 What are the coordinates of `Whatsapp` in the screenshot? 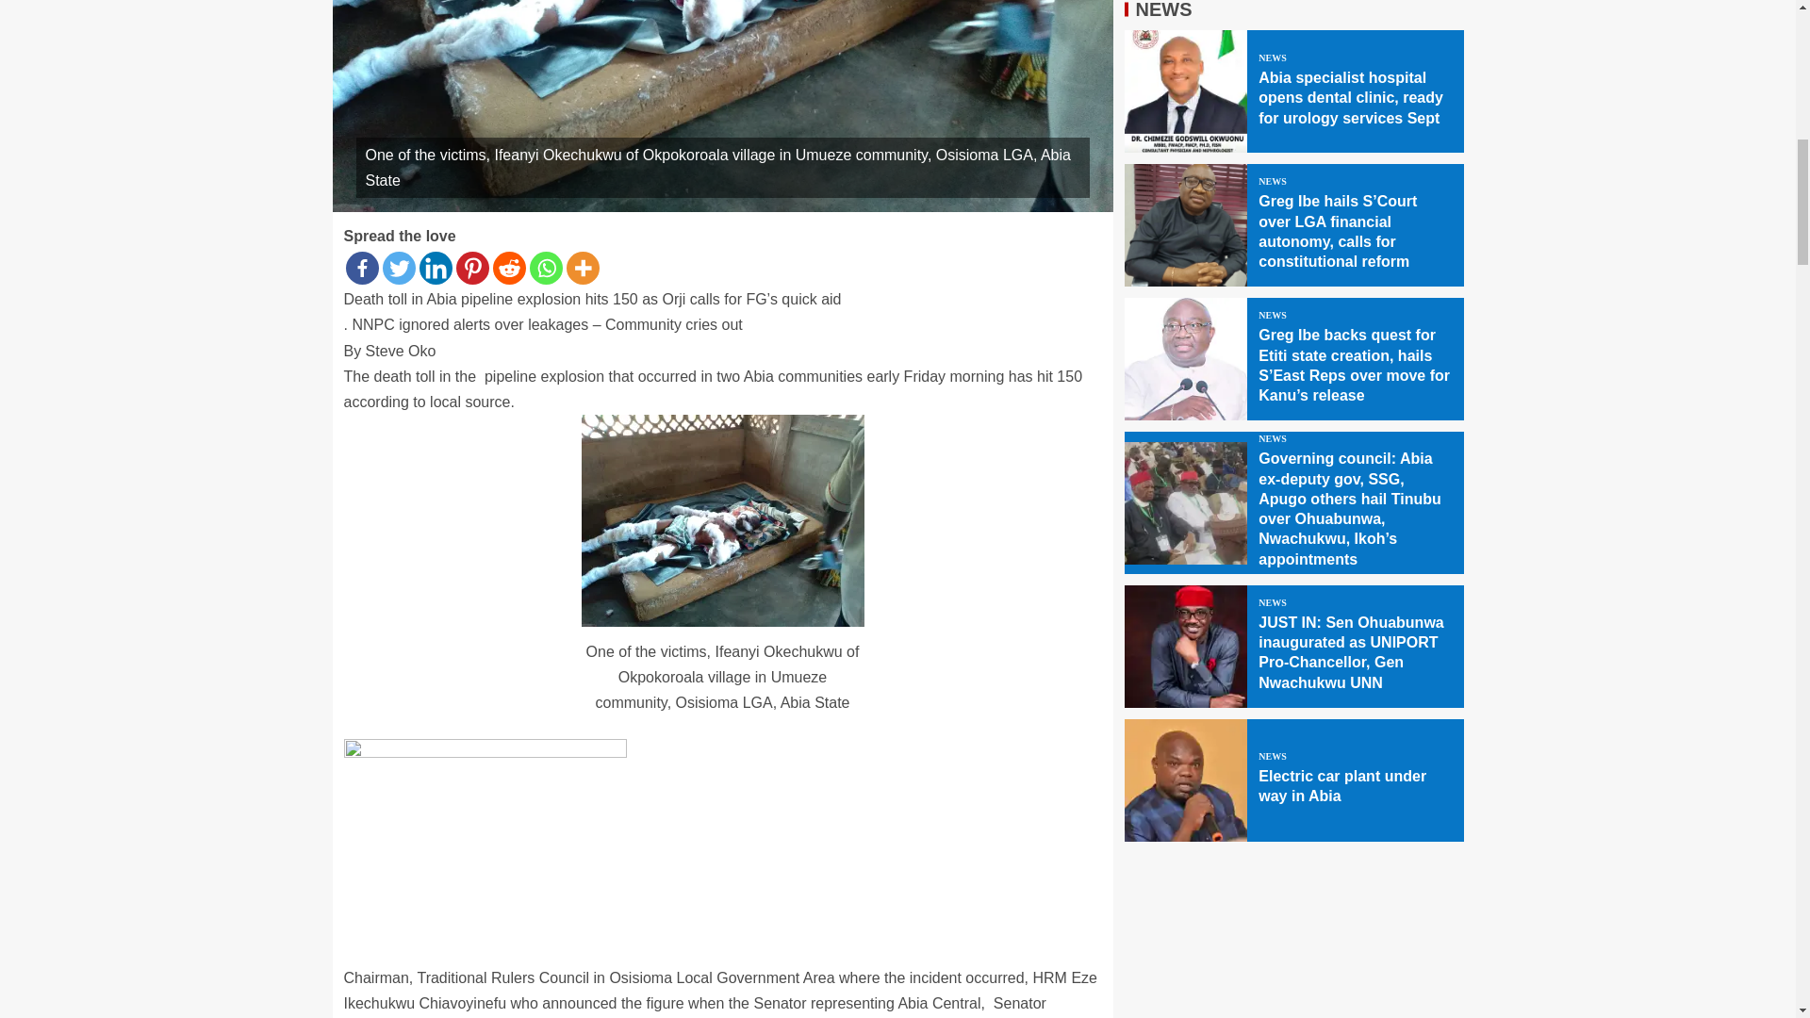 It's located at (547, 268).